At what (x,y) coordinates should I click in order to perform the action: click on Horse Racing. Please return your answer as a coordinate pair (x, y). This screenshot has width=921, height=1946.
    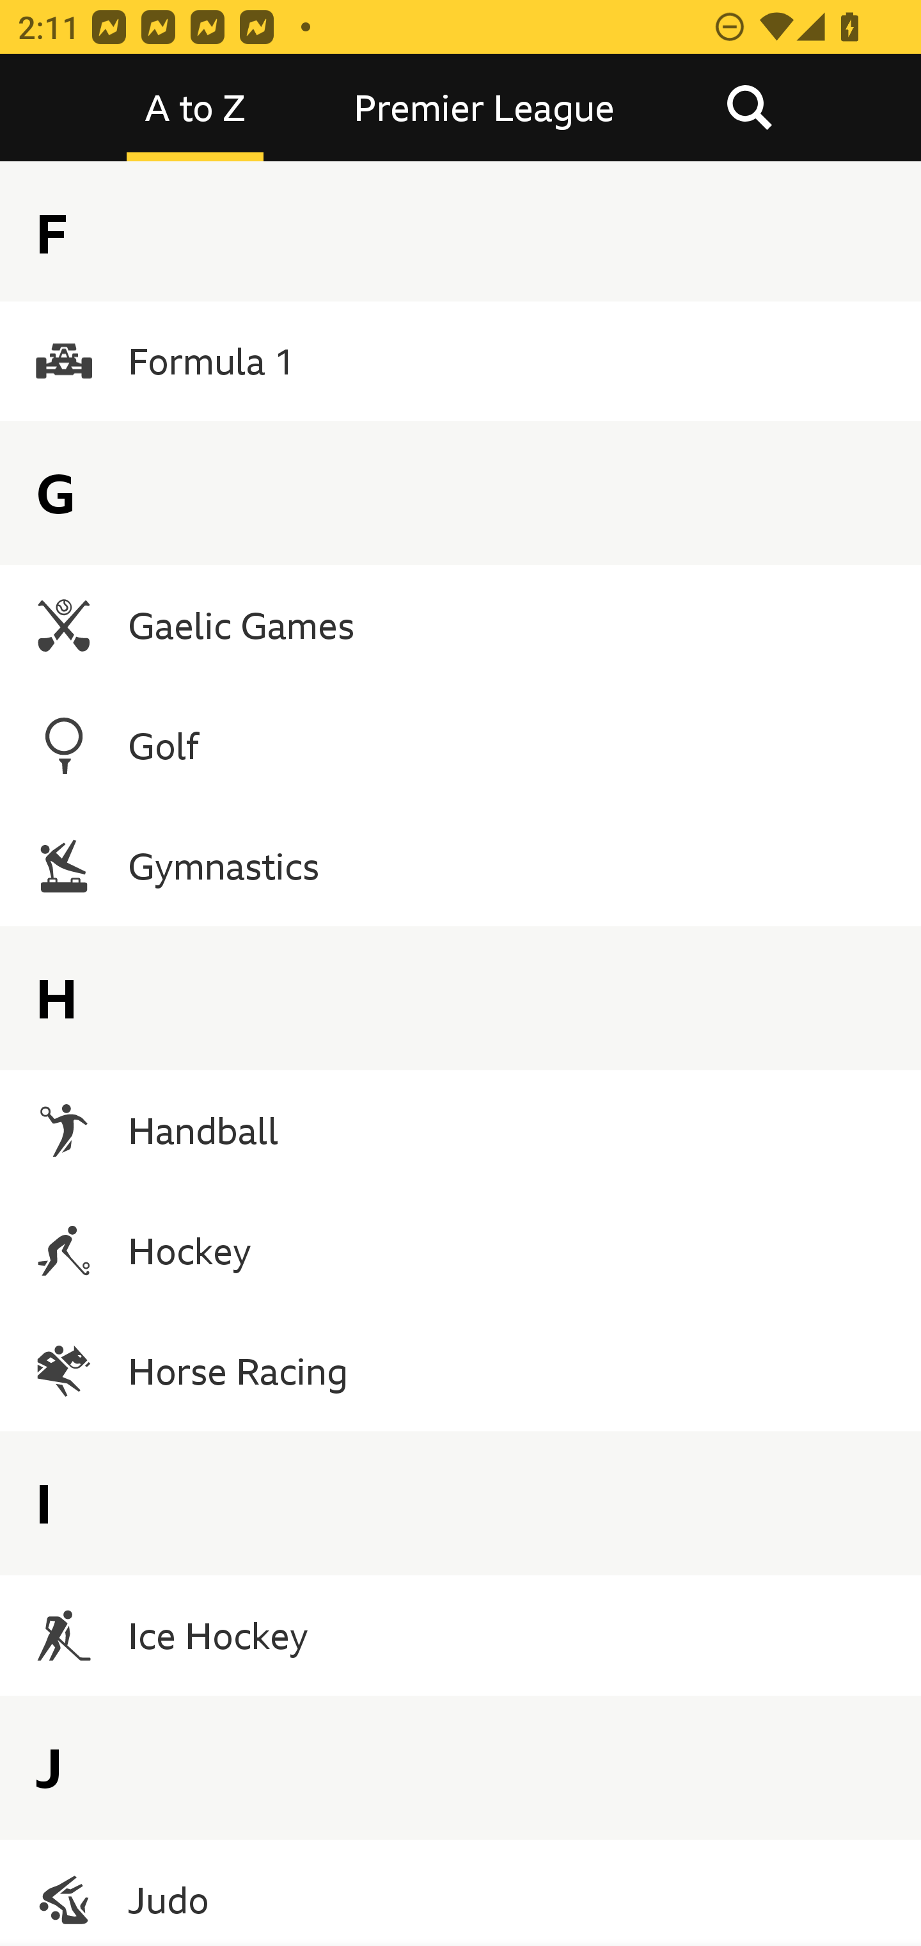
    Looking at the image, I should click on (460, 1371).